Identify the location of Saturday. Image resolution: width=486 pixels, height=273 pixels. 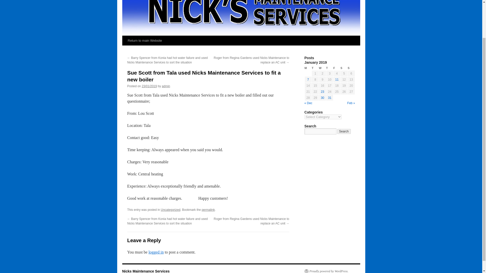
(344, 68).